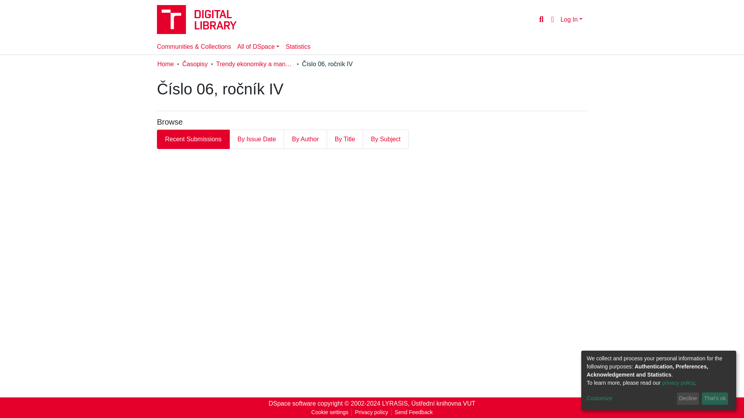  I want to click on Send Feedback, so click(414, 412).